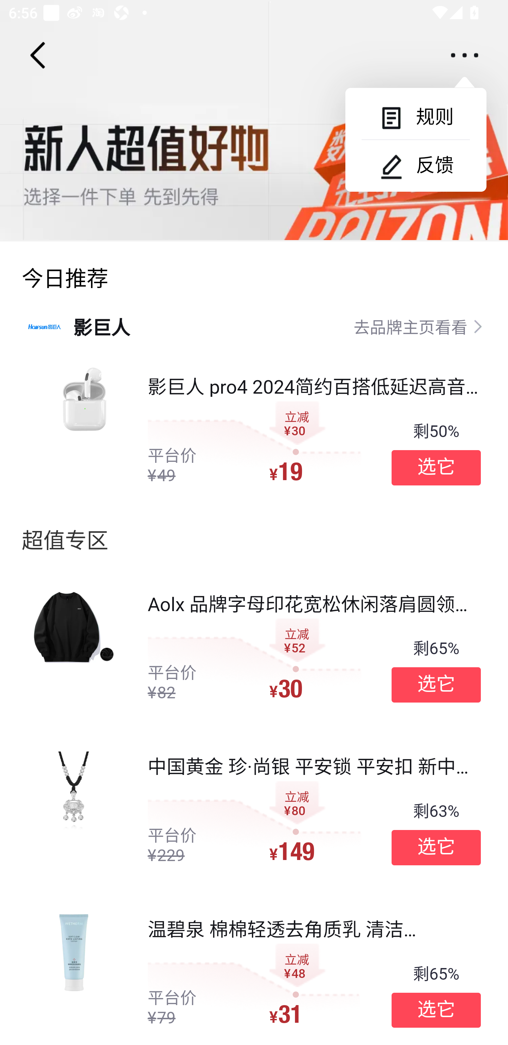  I want to click on 选它, so click(436, 467).